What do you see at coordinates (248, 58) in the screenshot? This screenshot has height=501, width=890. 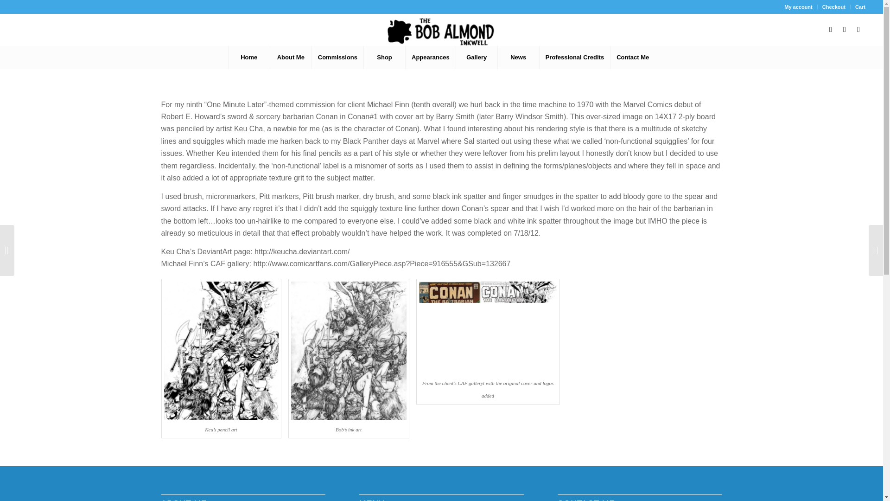 I see `Home` at bounding box center [248, 58].